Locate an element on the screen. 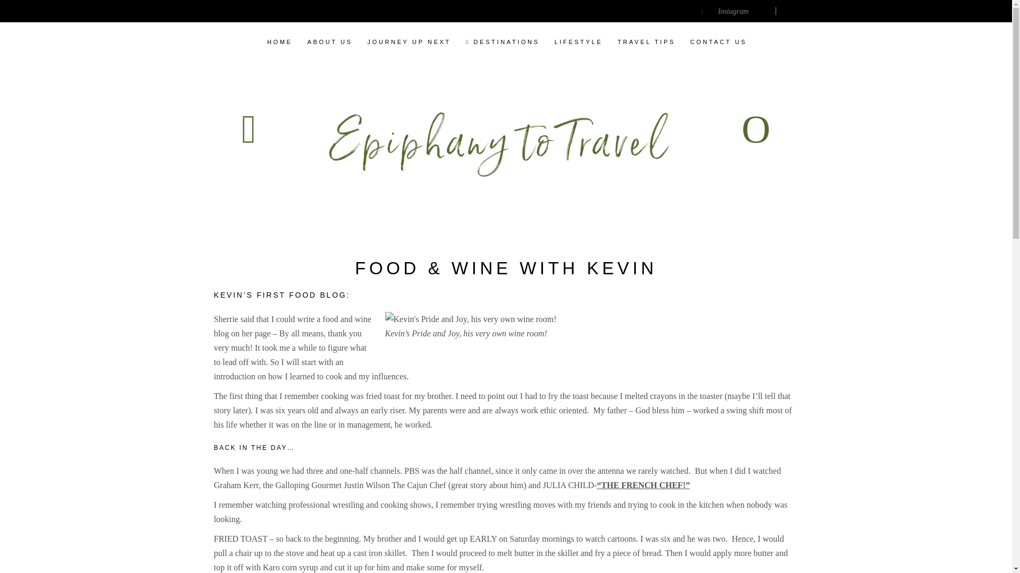 The image size is (1020, 573). JOURNEY UP NEXT is located at coordinates (409, 42).